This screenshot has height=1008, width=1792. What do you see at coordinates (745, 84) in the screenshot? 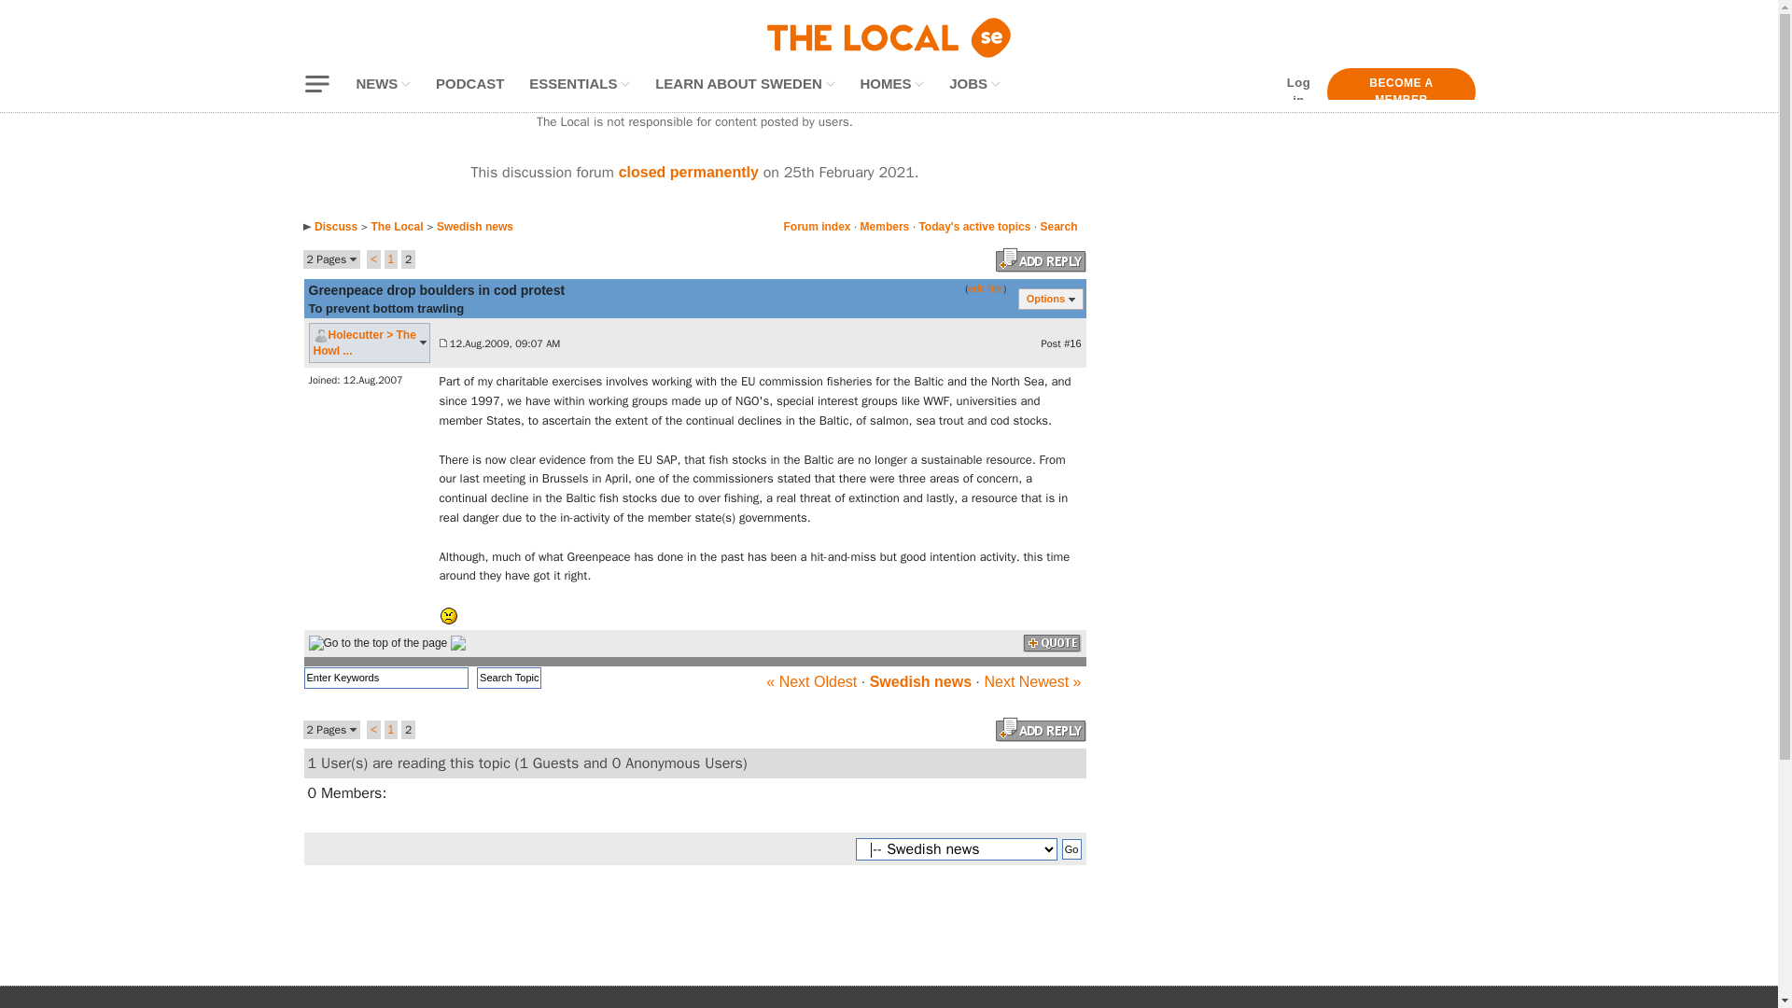
I see `LEARN ABOUT SWEDEN` at bounding box center [745, 84].